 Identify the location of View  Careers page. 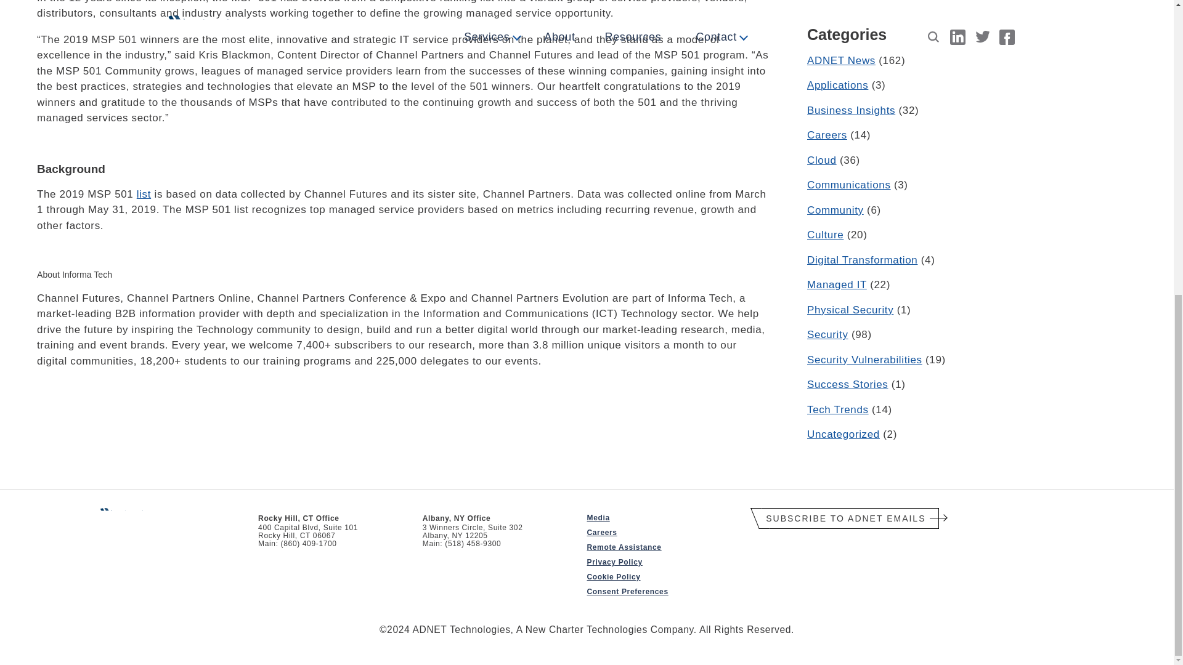
(601, 532).